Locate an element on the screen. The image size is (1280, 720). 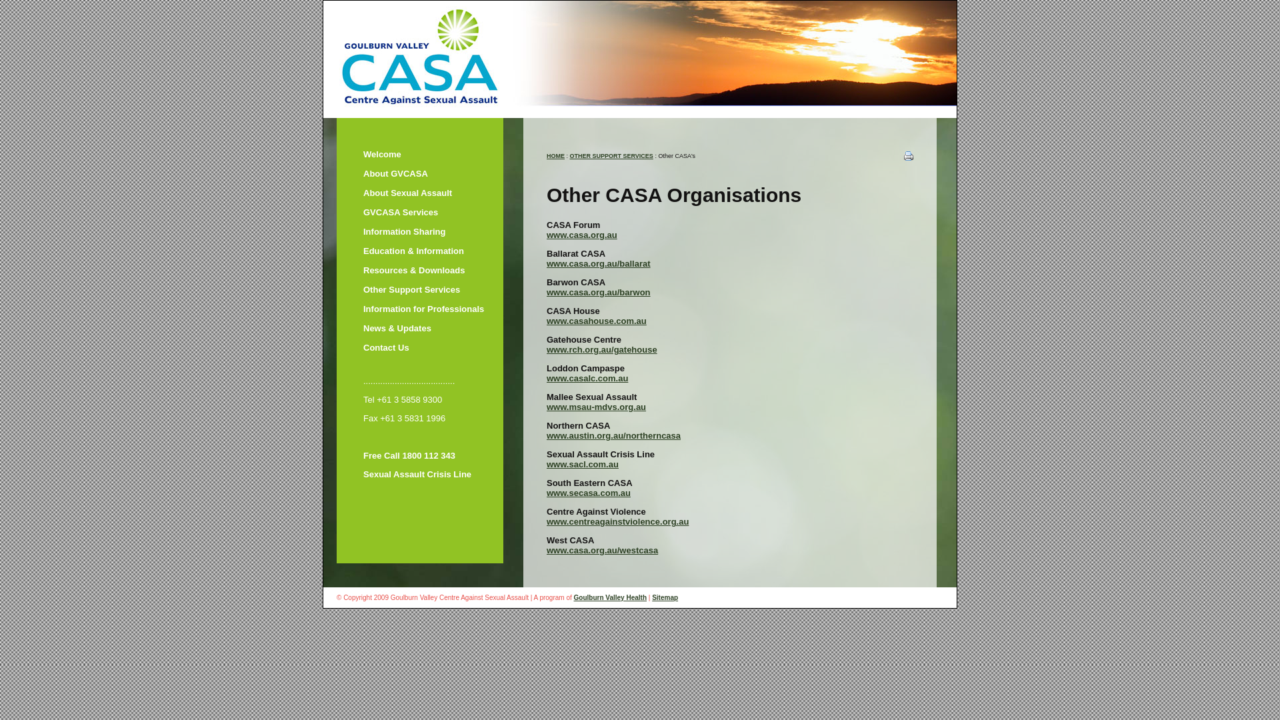
Welcome is located at coordinates (435, 155).